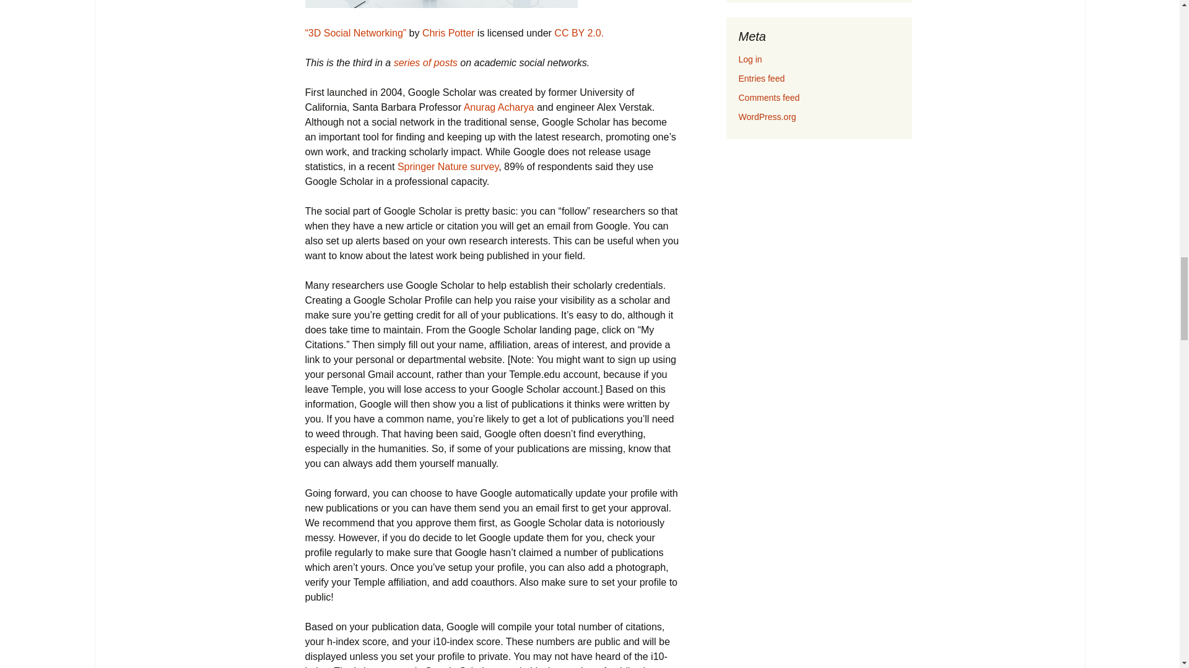 The image size is (1189, 668). Describe the element at coordinates (448, 33) in the screenshot. I see `Chris Potter` at that location.